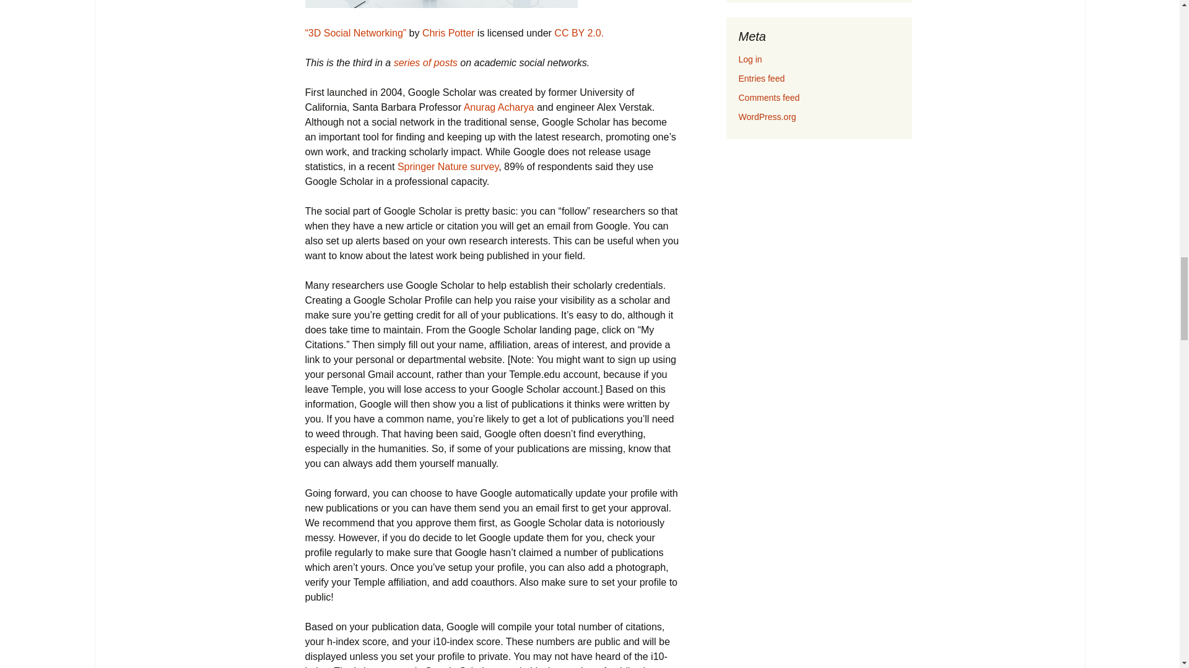 The image size is (1189, 668). Describe the element at coordinates (448, 33) in the screenshot. I see `Chris Potter` at that location.